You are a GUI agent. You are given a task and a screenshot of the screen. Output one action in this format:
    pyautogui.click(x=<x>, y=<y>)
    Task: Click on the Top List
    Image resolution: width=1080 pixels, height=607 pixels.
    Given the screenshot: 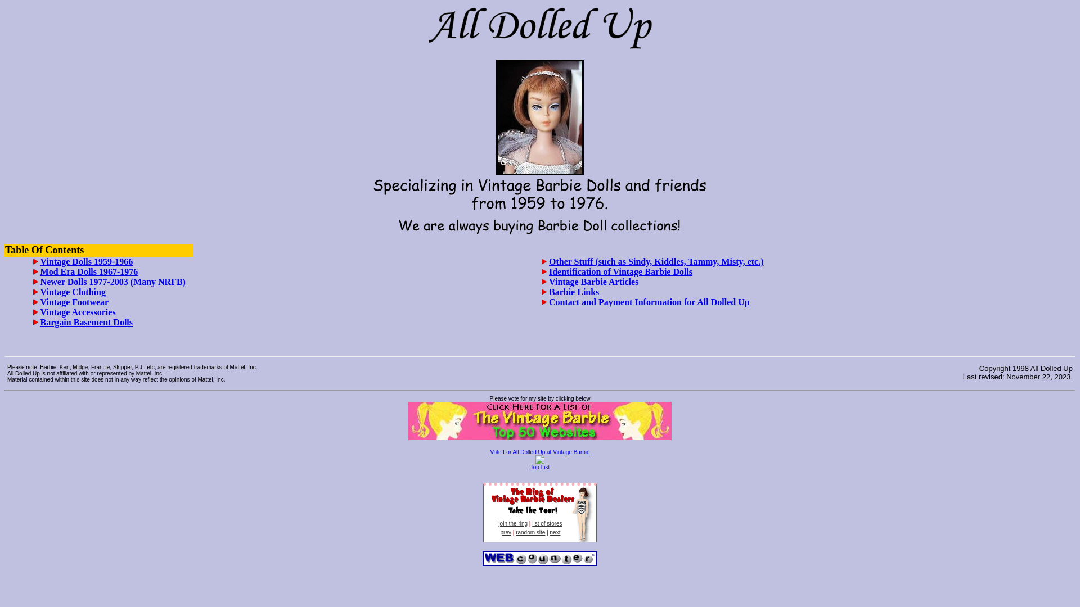 What is the action you would take?
    pyautogui.click(x=540, y=468)
    